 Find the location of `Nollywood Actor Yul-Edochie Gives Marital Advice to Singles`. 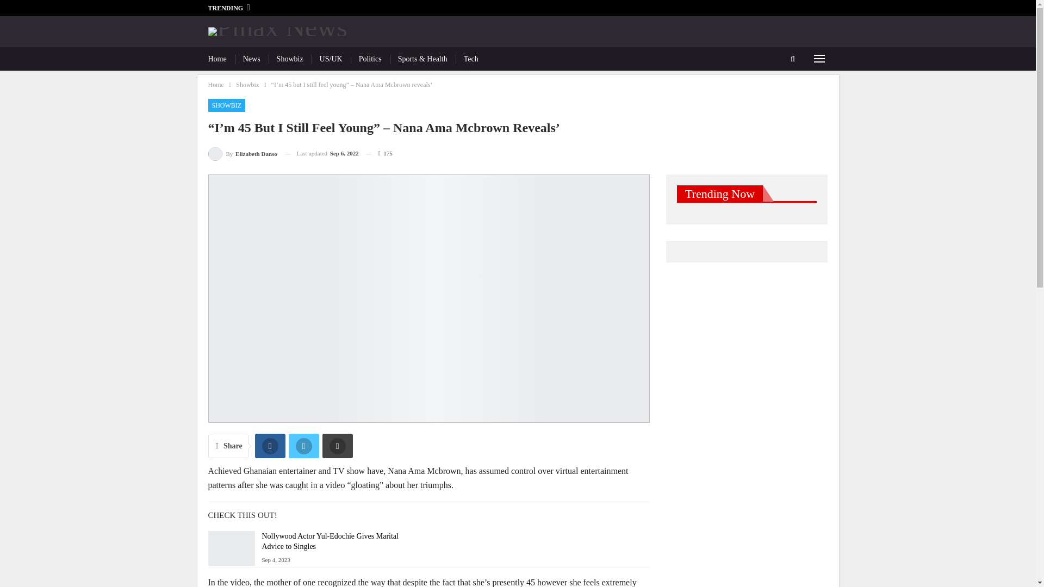

Nollywood Actor Yul-Edochie Gives Marital Advice to Singles is located at coordinates (330, 541).